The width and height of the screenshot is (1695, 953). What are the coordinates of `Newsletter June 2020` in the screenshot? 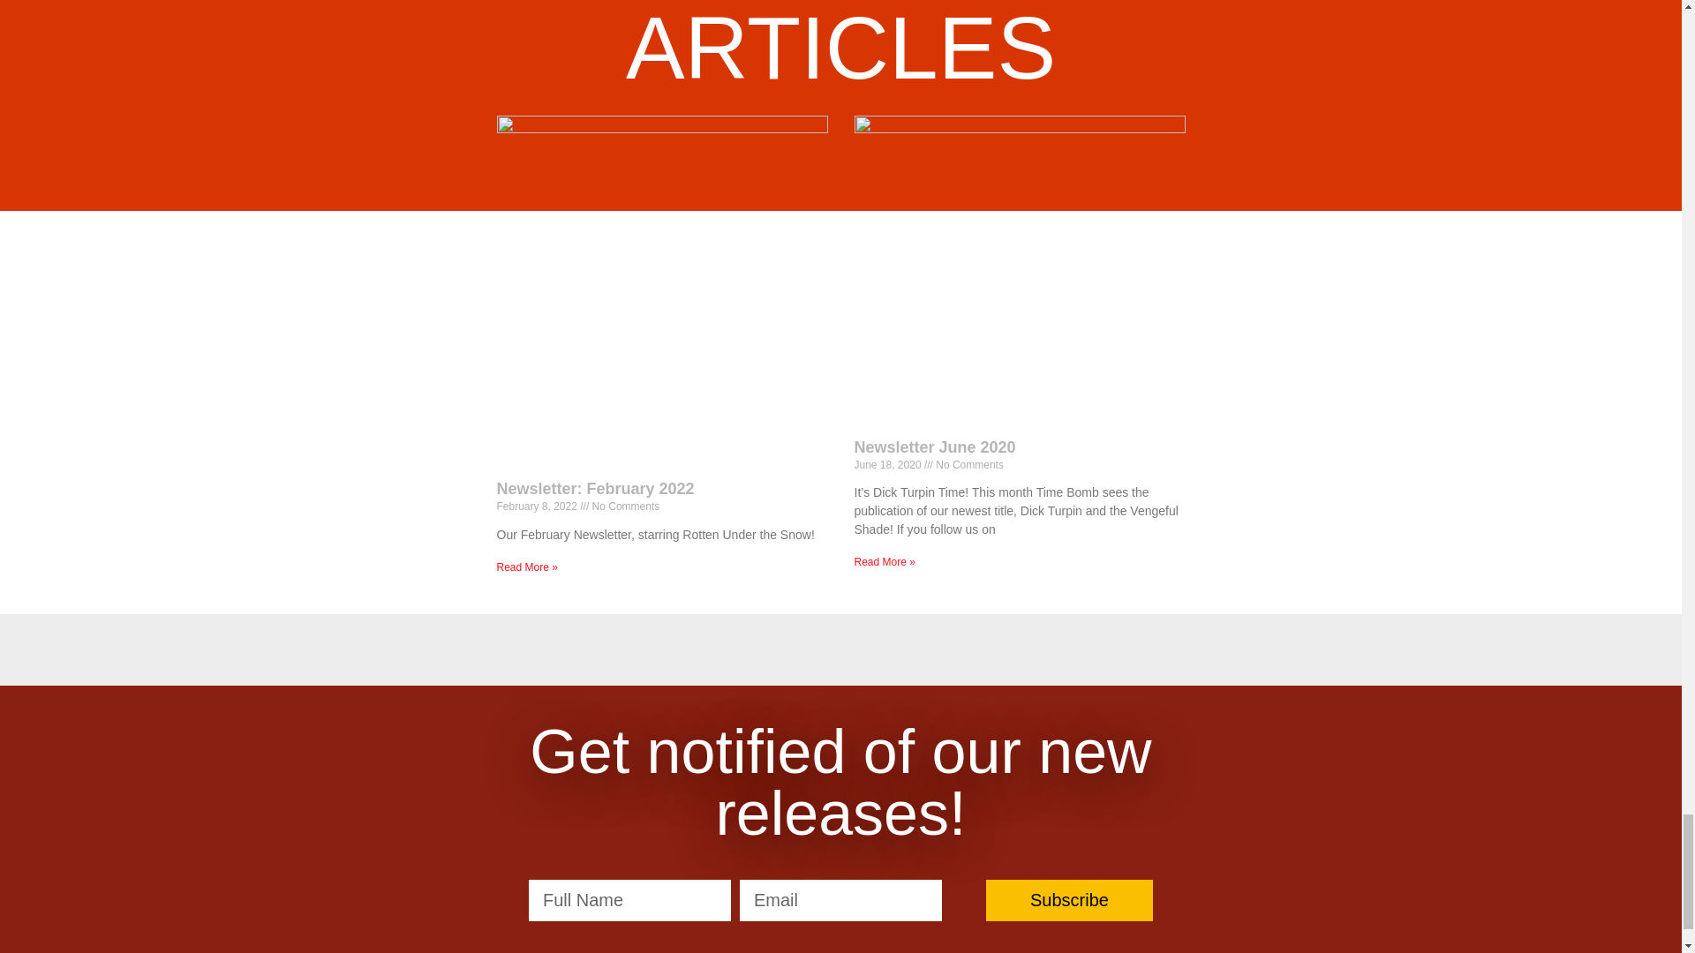 It's located at (934, 446).